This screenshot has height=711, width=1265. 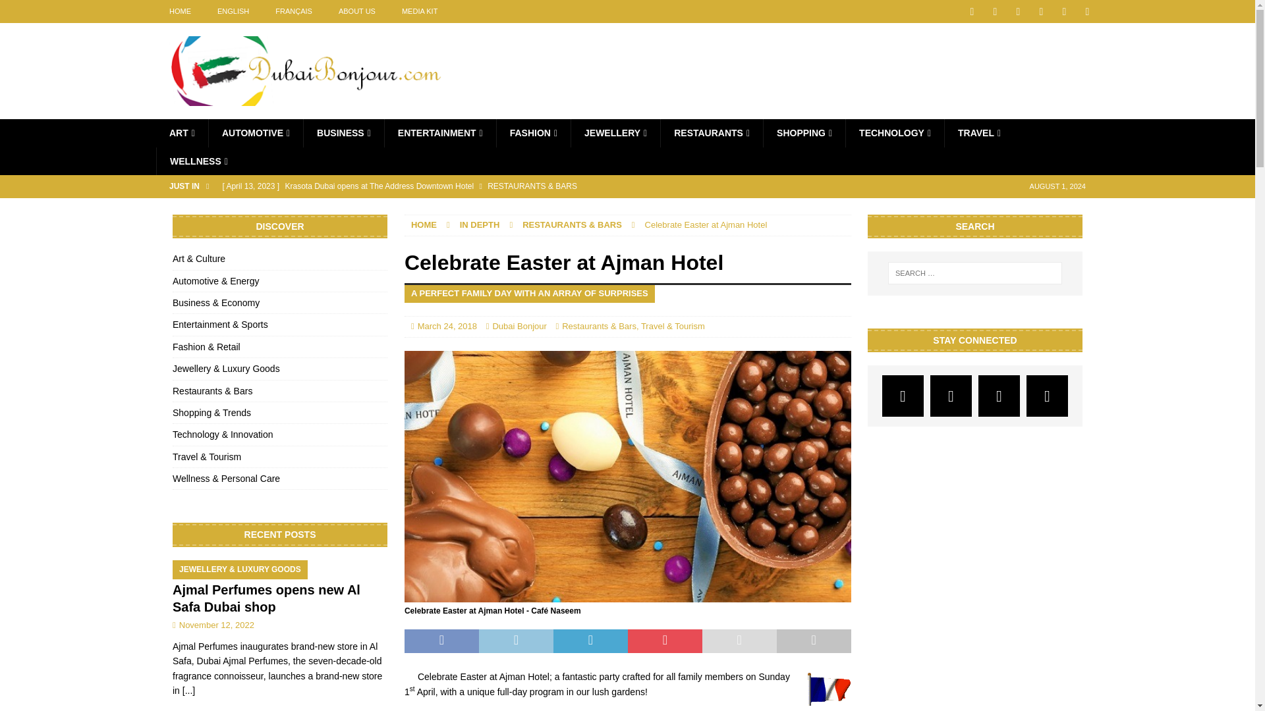 What do you see at coordinates (179, 11) in the screenshot?
I see `HOME` at bounding box center [179, 11].